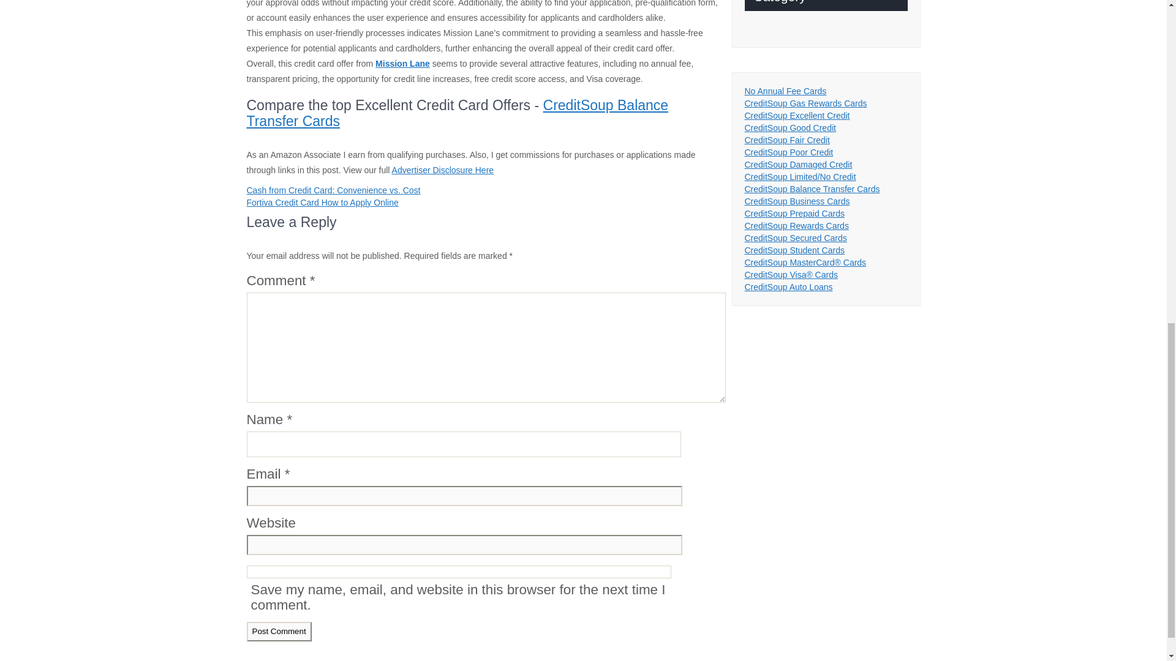 The width and height of the screenshot is (1176, 661). I want to click on Fortiva Credit Card How to Apply Online, so click(322, 202).